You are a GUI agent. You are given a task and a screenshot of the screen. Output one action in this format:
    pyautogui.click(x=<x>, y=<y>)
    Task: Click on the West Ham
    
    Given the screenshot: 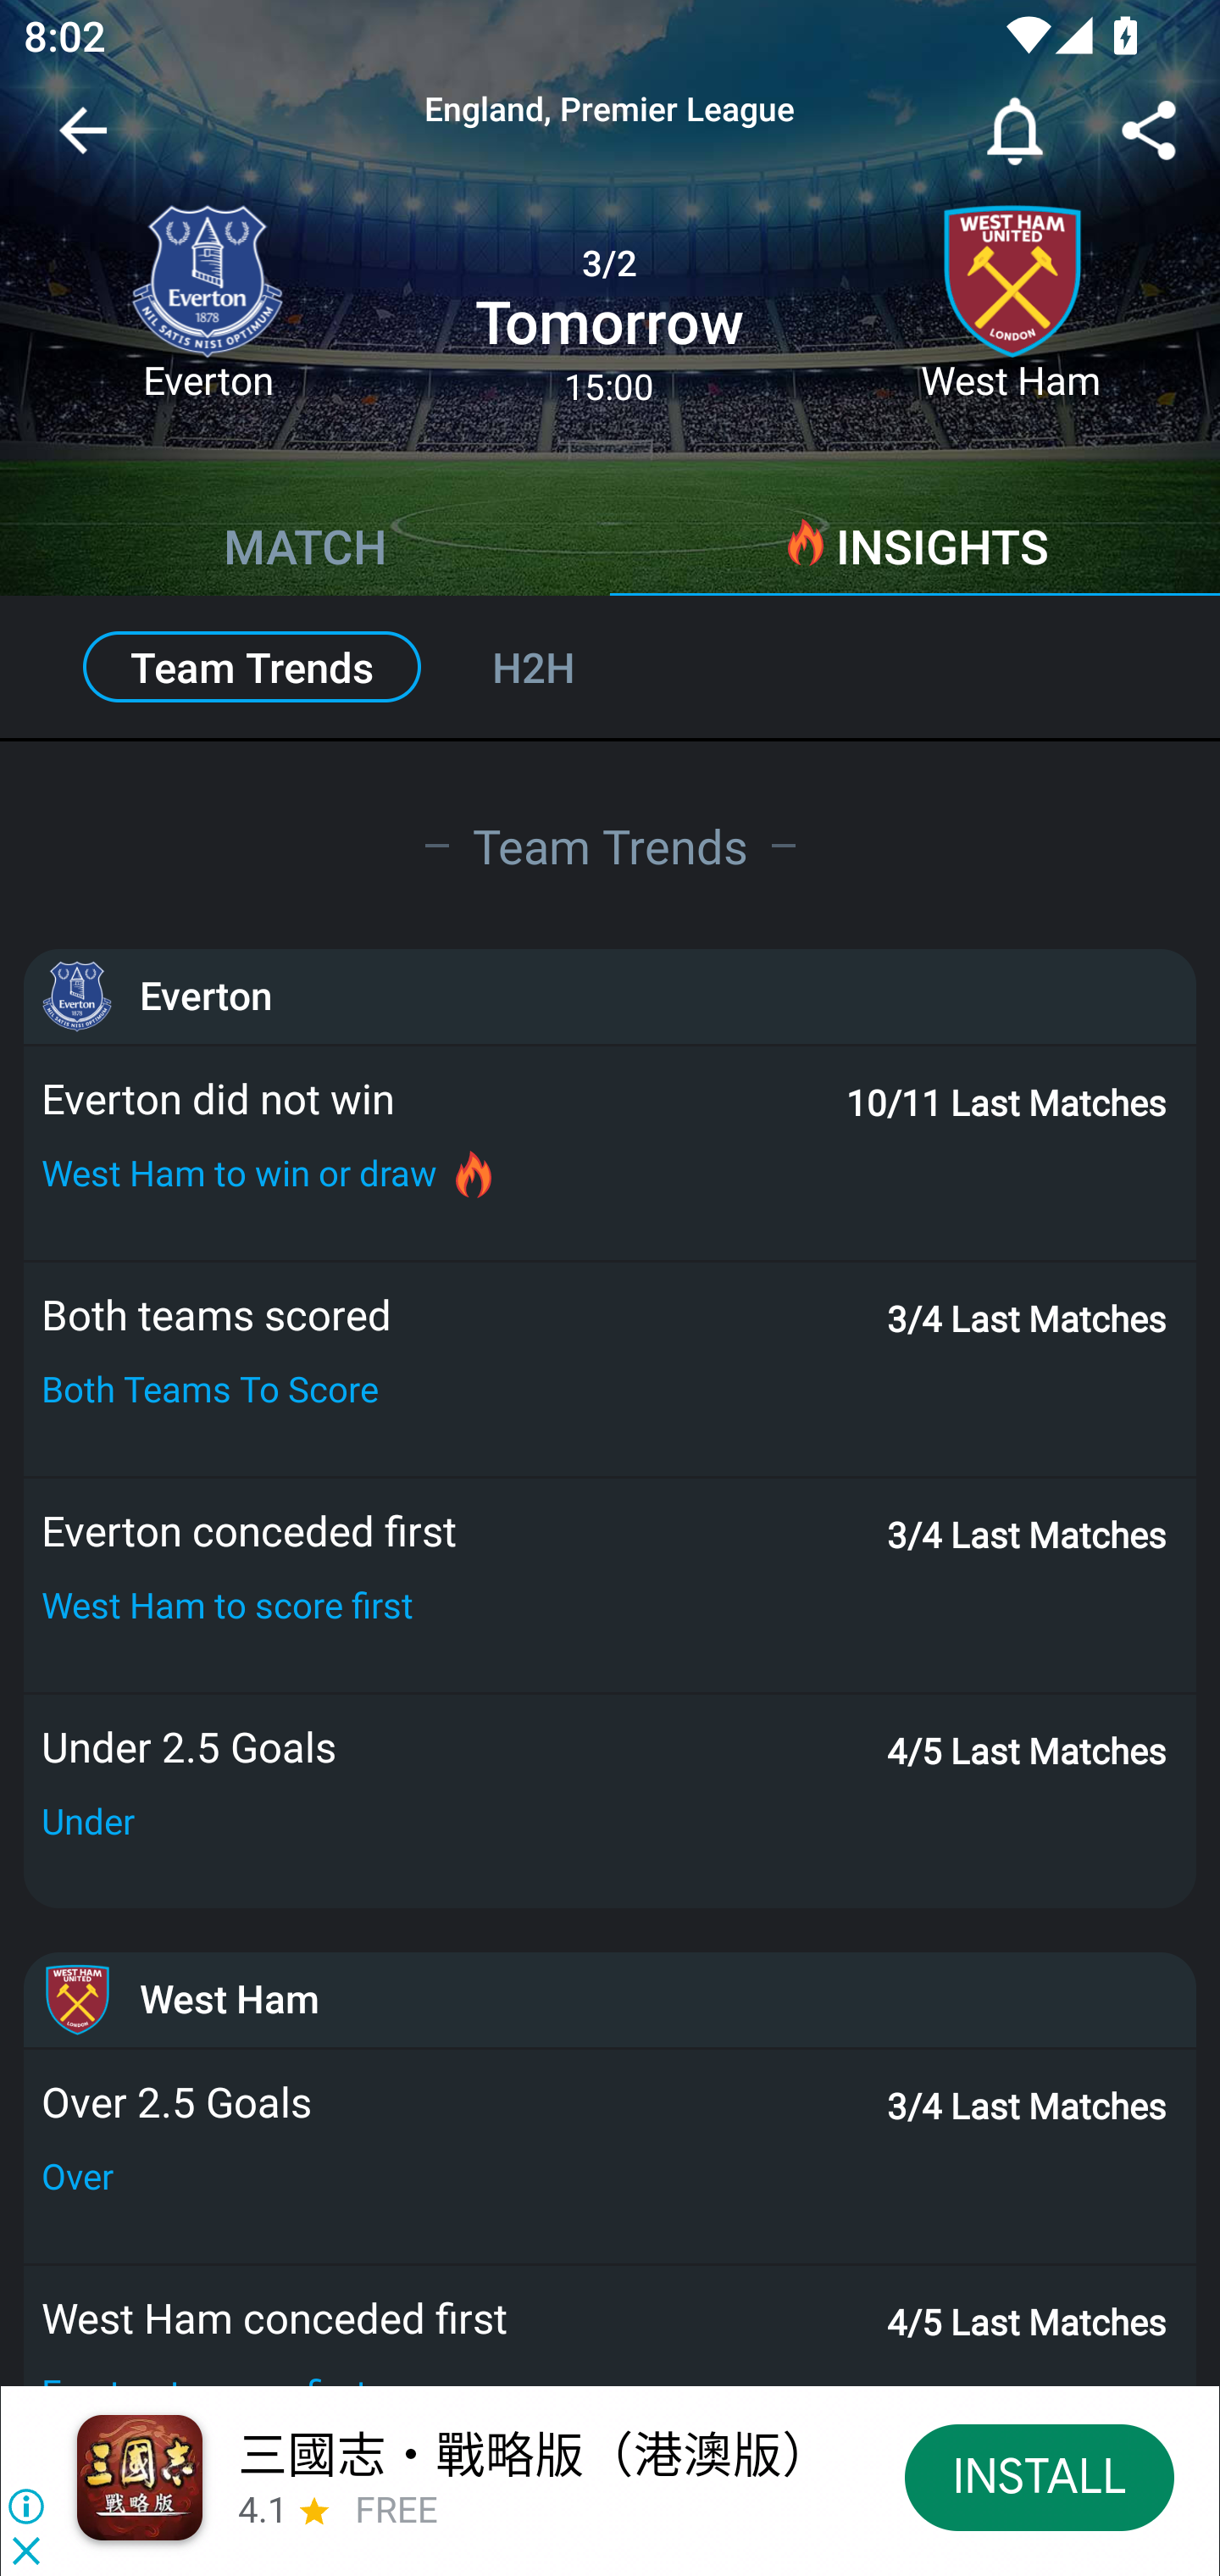 What is the action you would take?
    pyautogui.click(x=1012, y=316)
    